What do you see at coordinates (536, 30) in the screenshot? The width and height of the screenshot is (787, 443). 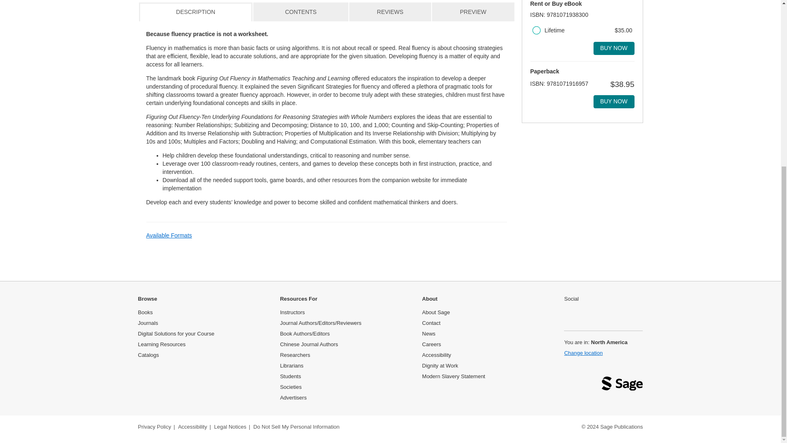 I see `29` at bounding box center [536, 30].